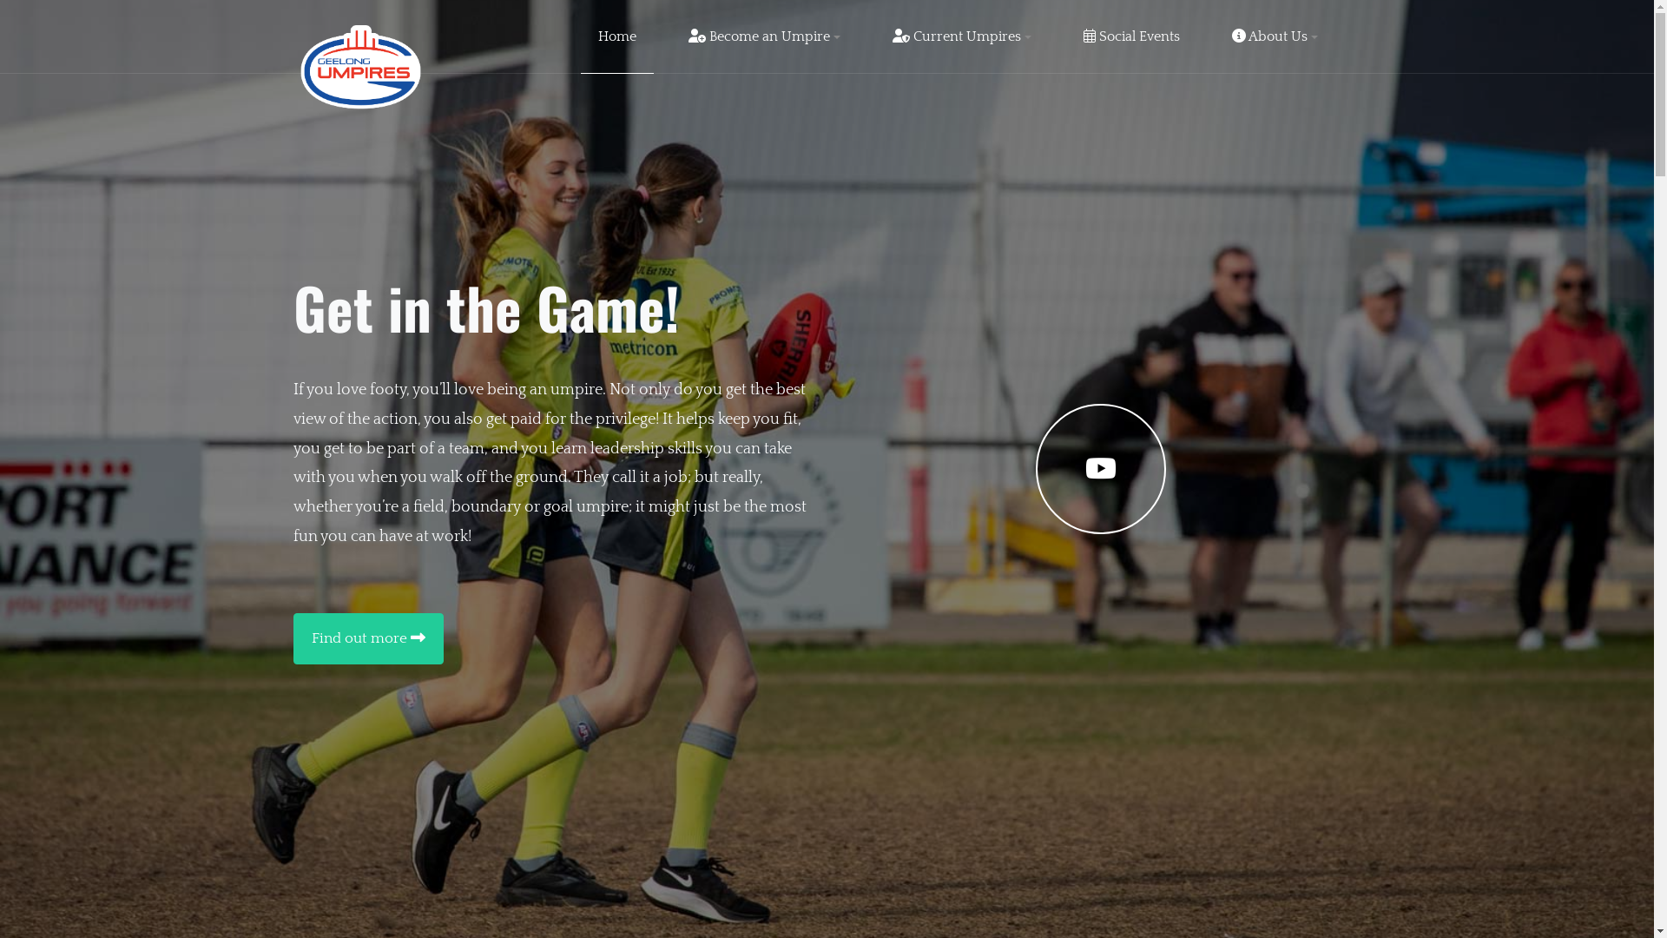 The width and height of the screenshot is (1667, 938). What do you see at coordinates (1132, 36) in the screenshot?
I see `Social Events` at bounding box center [1132, 36].